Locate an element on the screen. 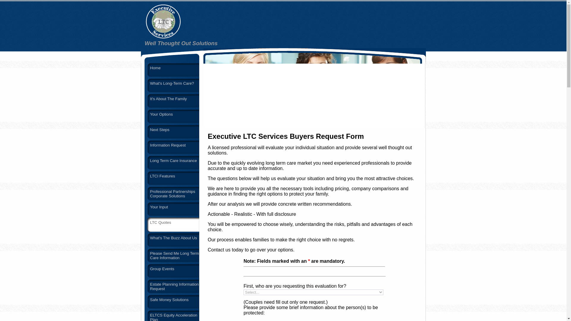  Group Events is located at coordinates (172, 271).